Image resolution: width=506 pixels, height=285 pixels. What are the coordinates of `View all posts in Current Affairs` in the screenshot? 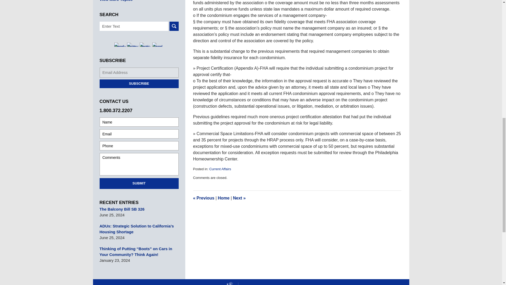 It's located at (220, 169).